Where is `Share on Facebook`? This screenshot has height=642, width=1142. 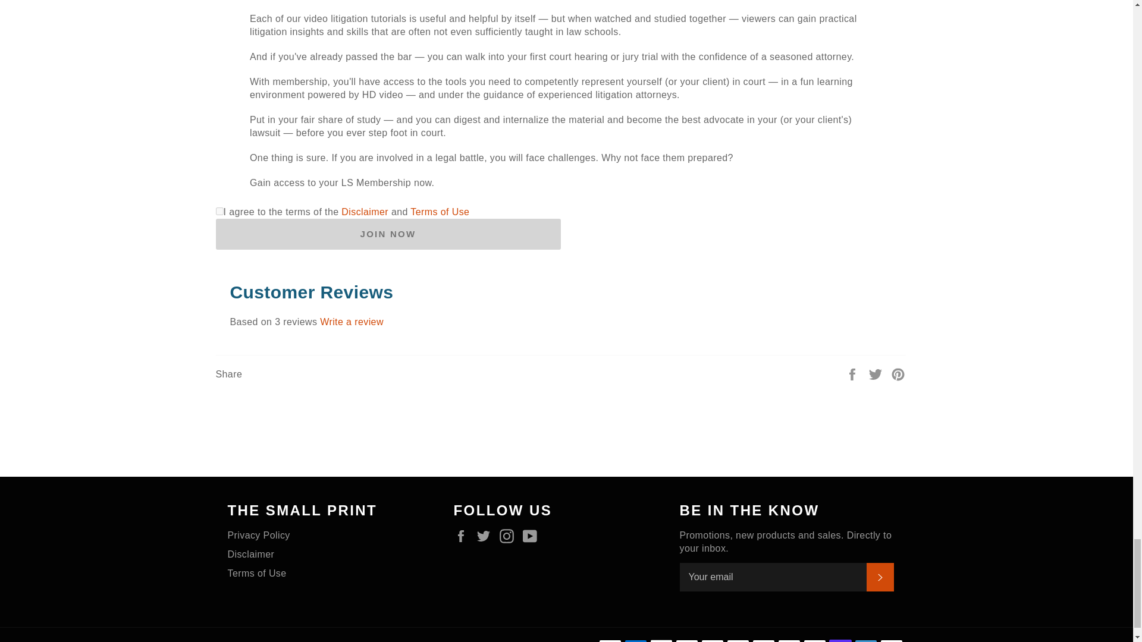 Share on Facebook is located at coordinates (853, 373).